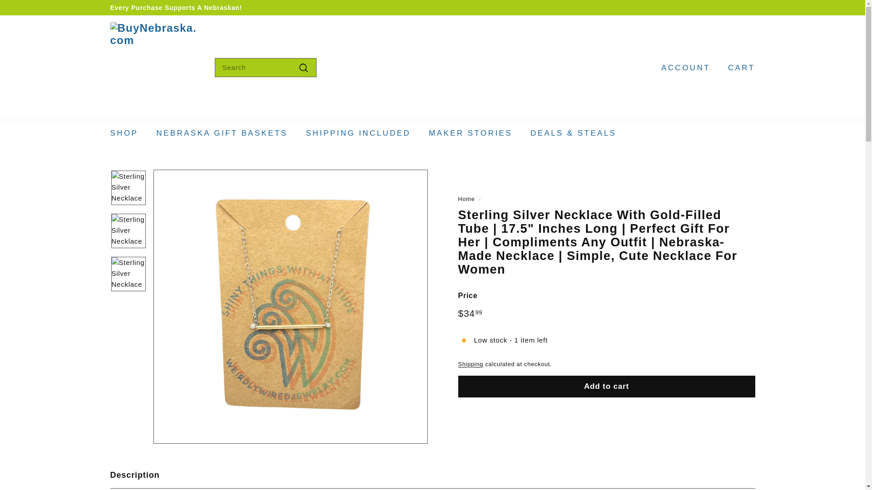 The width and height of the screenshot is (872, 490). What do you see at coordinates (729, 7) in the screenshot?
I see `BuyNebraska.com on Facebook` at bounding box center [729, 7].